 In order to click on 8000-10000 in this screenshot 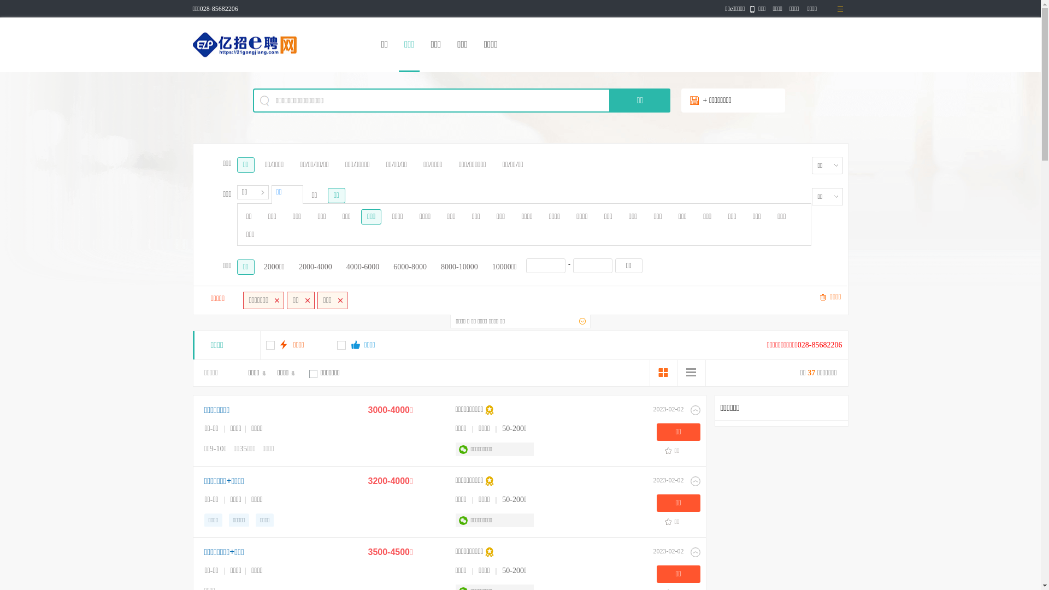, I will do `click(459, 267)`.